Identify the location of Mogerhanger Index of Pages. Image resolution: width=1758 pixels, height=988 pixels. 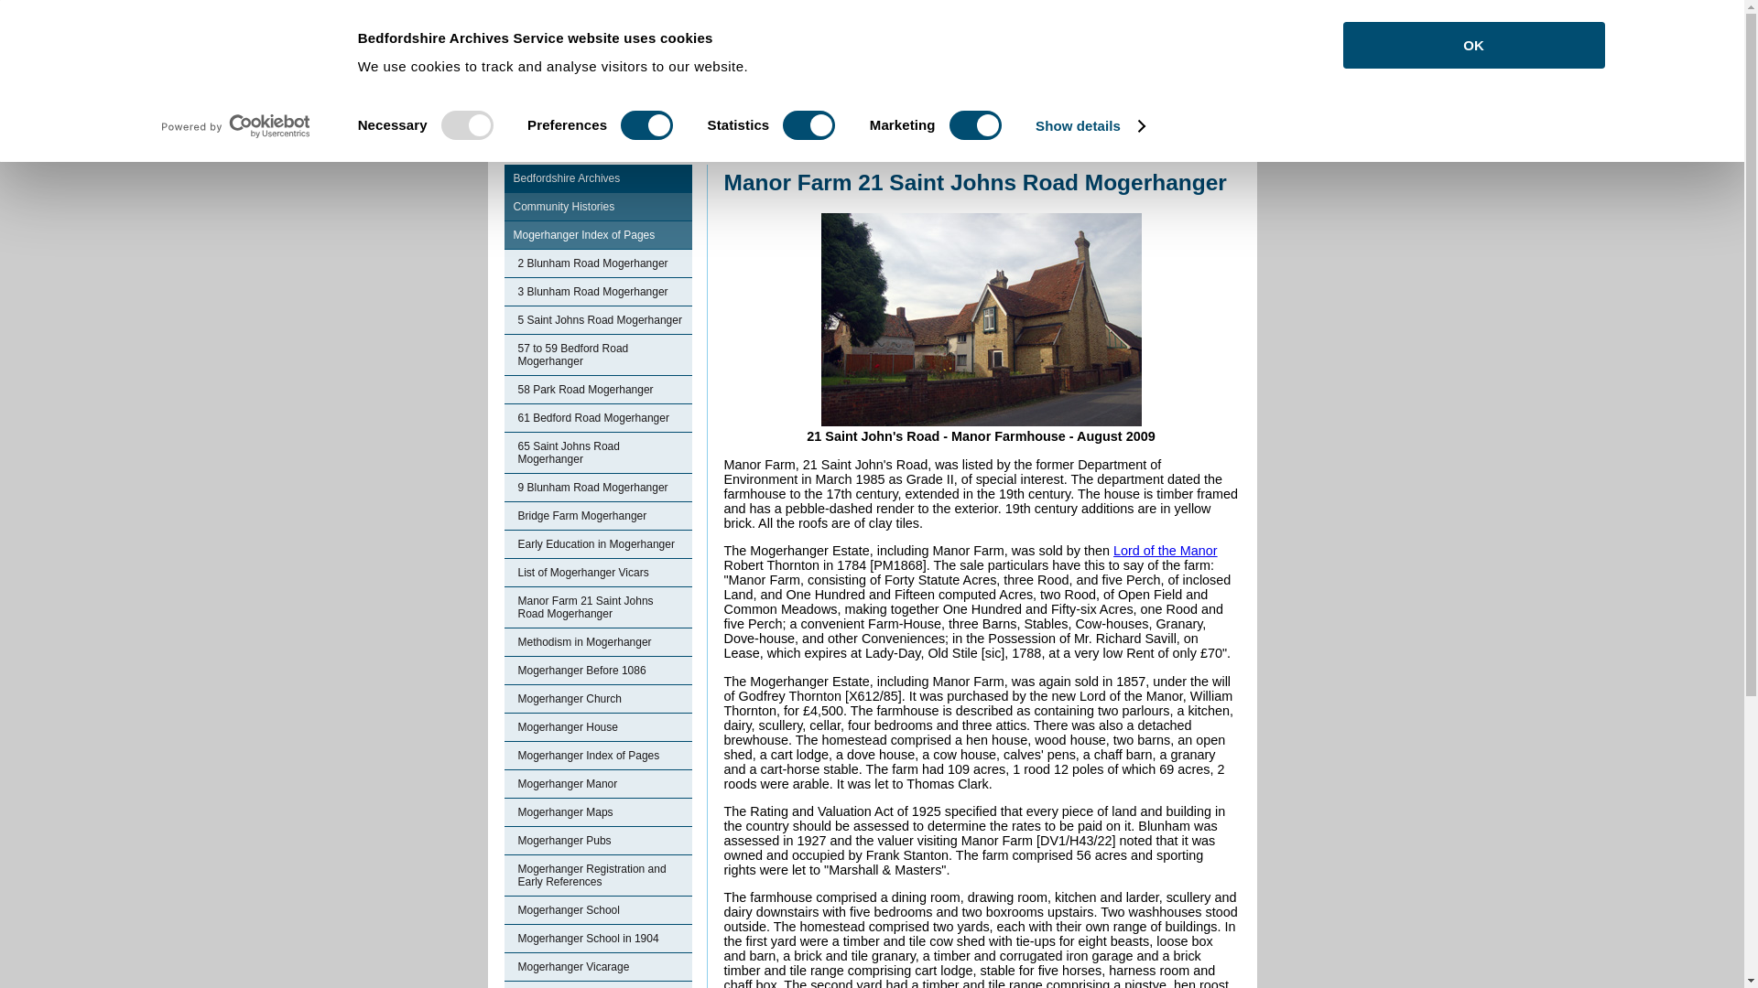
(597, 235).